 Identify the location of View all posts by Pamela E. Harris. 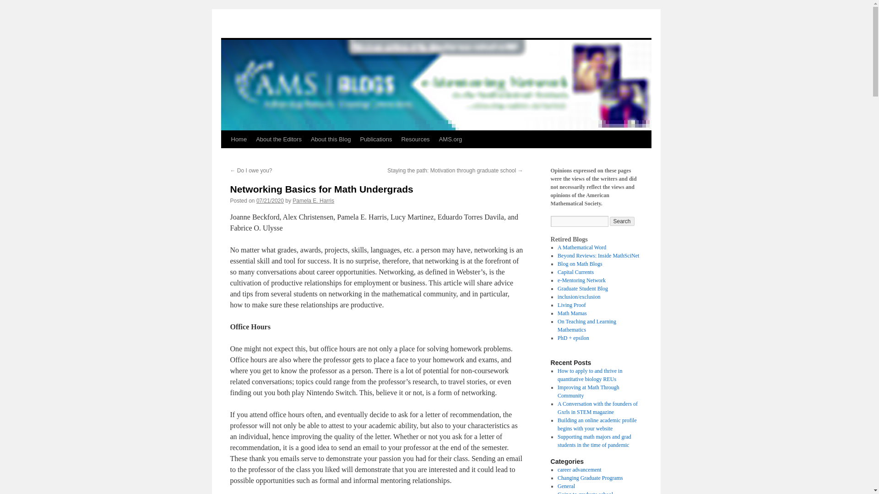
(313, 201).